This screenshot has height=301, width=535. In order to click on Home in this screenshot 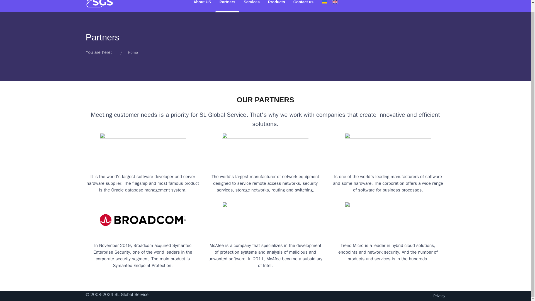, I will do `click(133, 52)`.